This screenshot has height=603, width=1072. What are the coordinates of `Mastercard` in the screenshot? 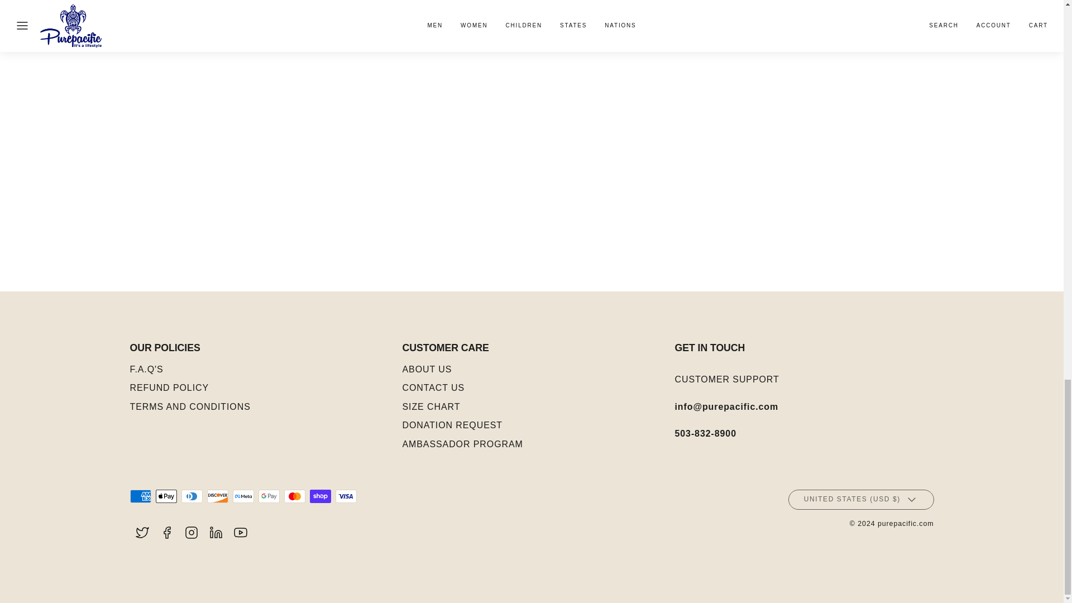 It's located at (294, 496).